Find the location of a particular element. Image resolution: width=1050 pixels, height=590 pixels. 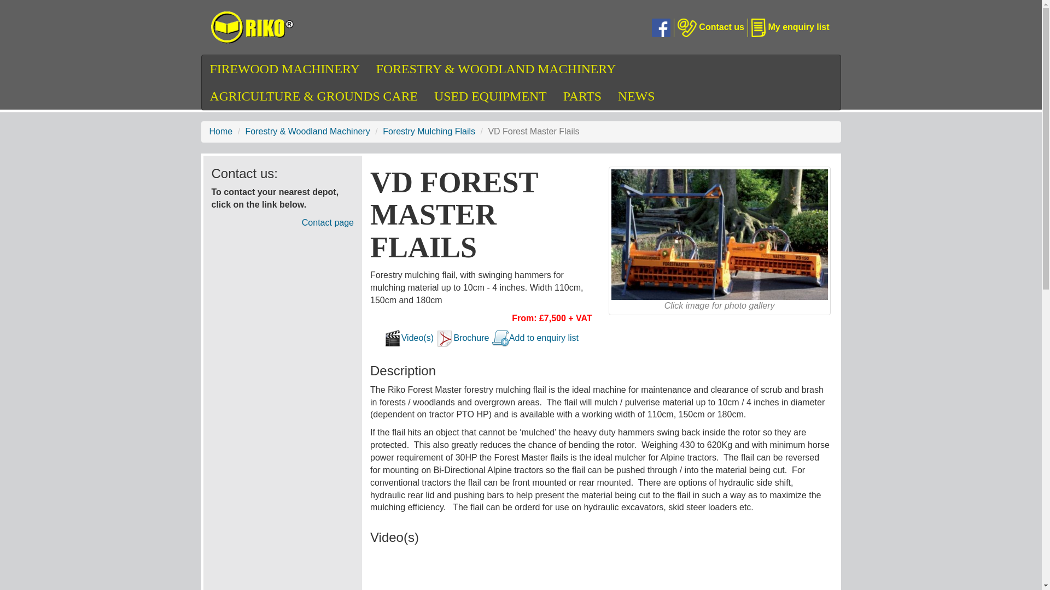

Forestry Mulching Flails is located at coordinates (429, 131).